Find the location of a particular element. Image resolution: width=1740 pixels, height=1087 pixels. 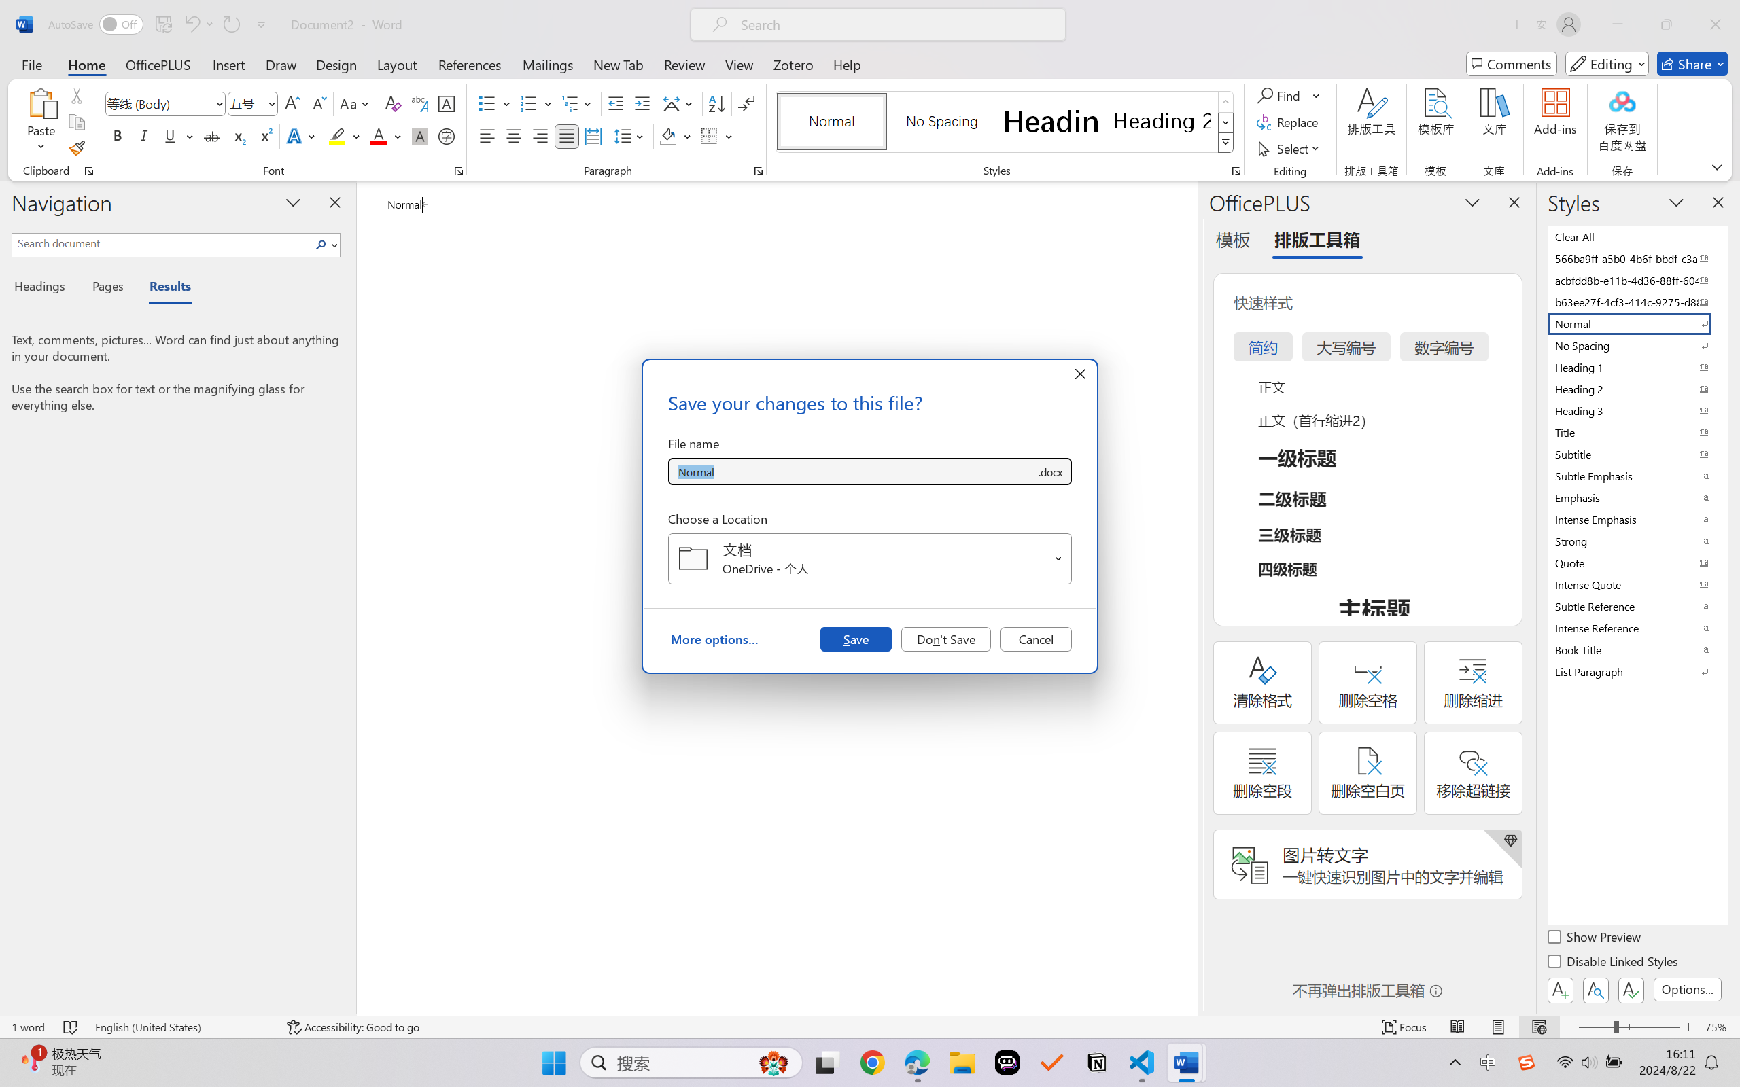

Shrink Font is located at coordinates (318, 103).